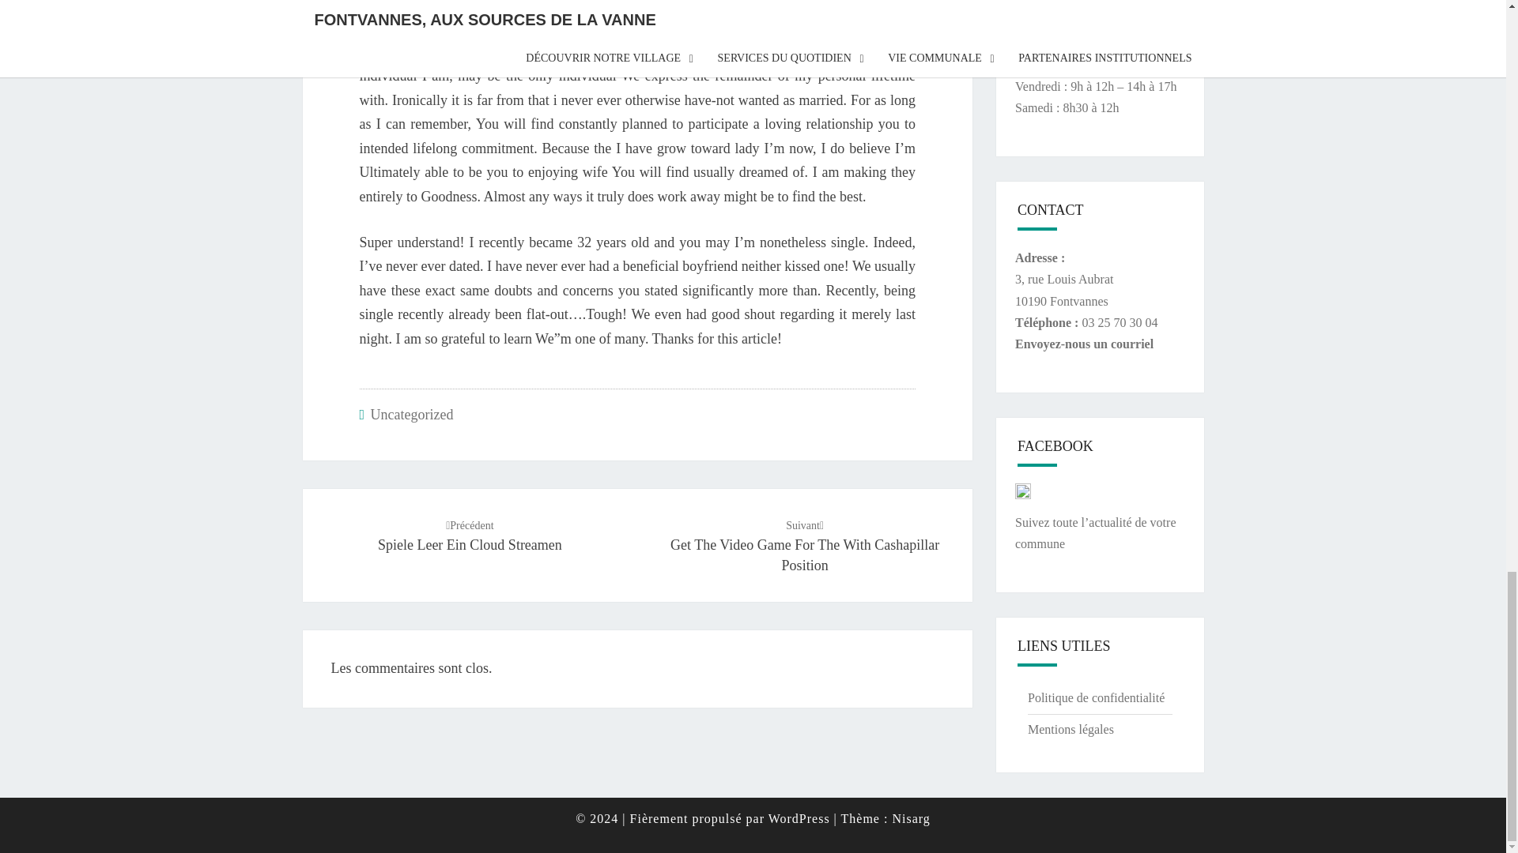 The width and height of the screenshot is (1518, 853). Describe the element at coordinates (412, 414) in the screenshot. I see `Uncategorized` at that location.